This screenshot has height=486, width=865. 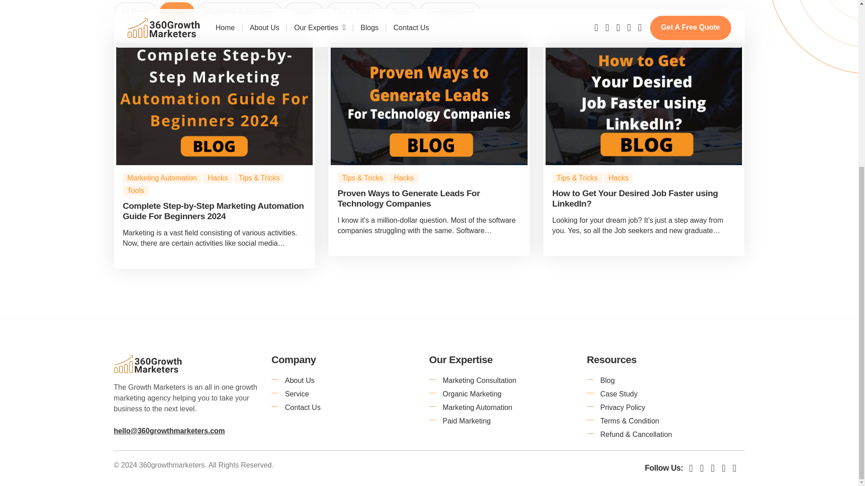 What do you see at coordinates (239, 12) in the screenshot?
I see `Marketing Automation` at bounding box center [239, 12].